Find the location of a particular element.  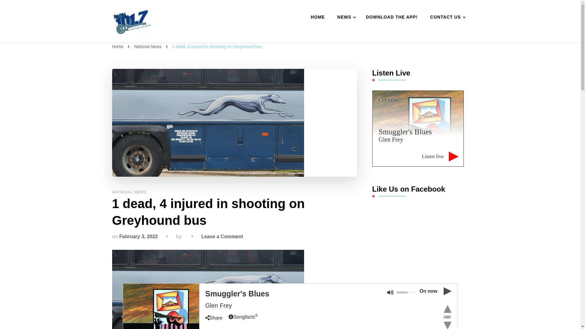

February 3, 2022 is located at coordinates (138, 236).